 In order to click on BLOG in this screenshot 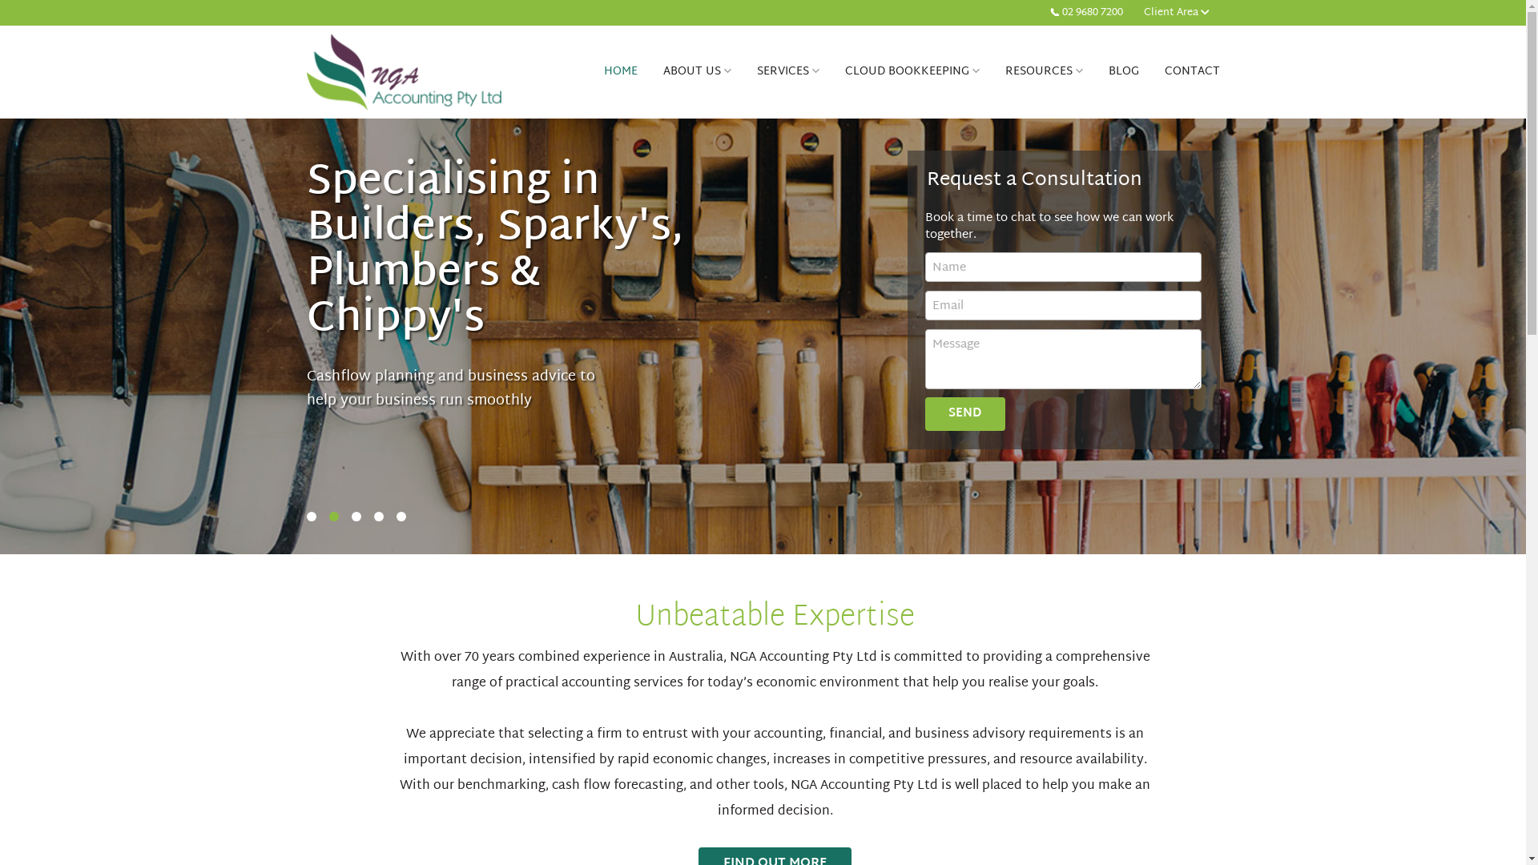, I will do `click(1124, 72)`.